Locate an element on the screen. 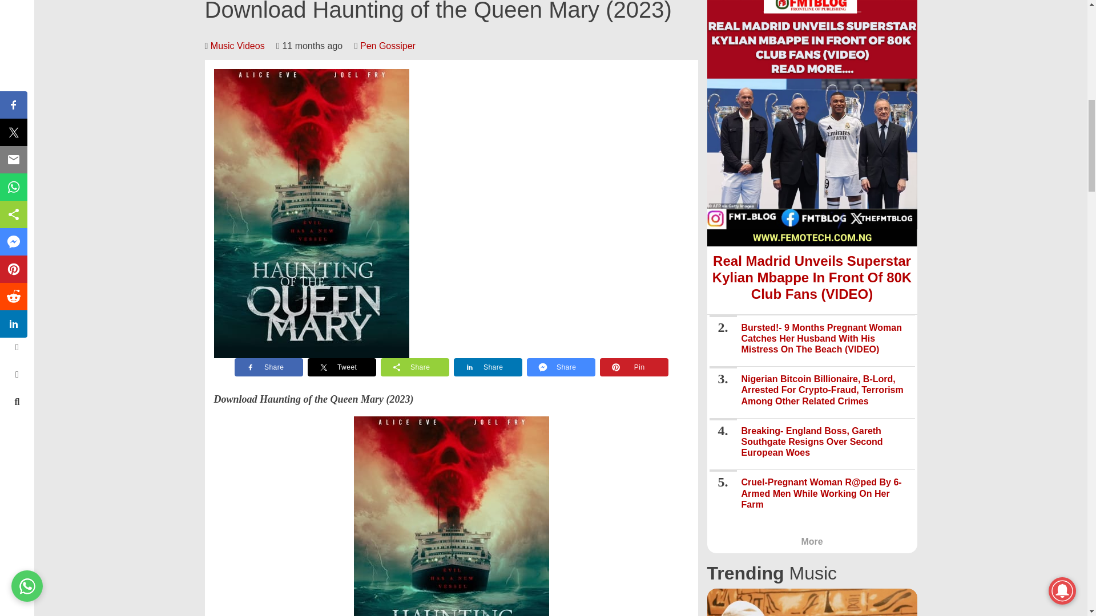 The height and width of the screenshot is (616, 1096). Posts by Pen Gossiper is located at coordinates (388, 46).